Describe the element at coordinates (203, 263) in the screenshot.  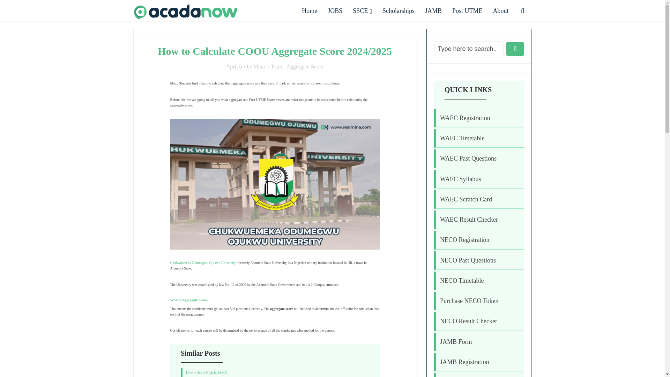
I see `Chukwuemeka Odumegwu Ojukwu University` at that location.